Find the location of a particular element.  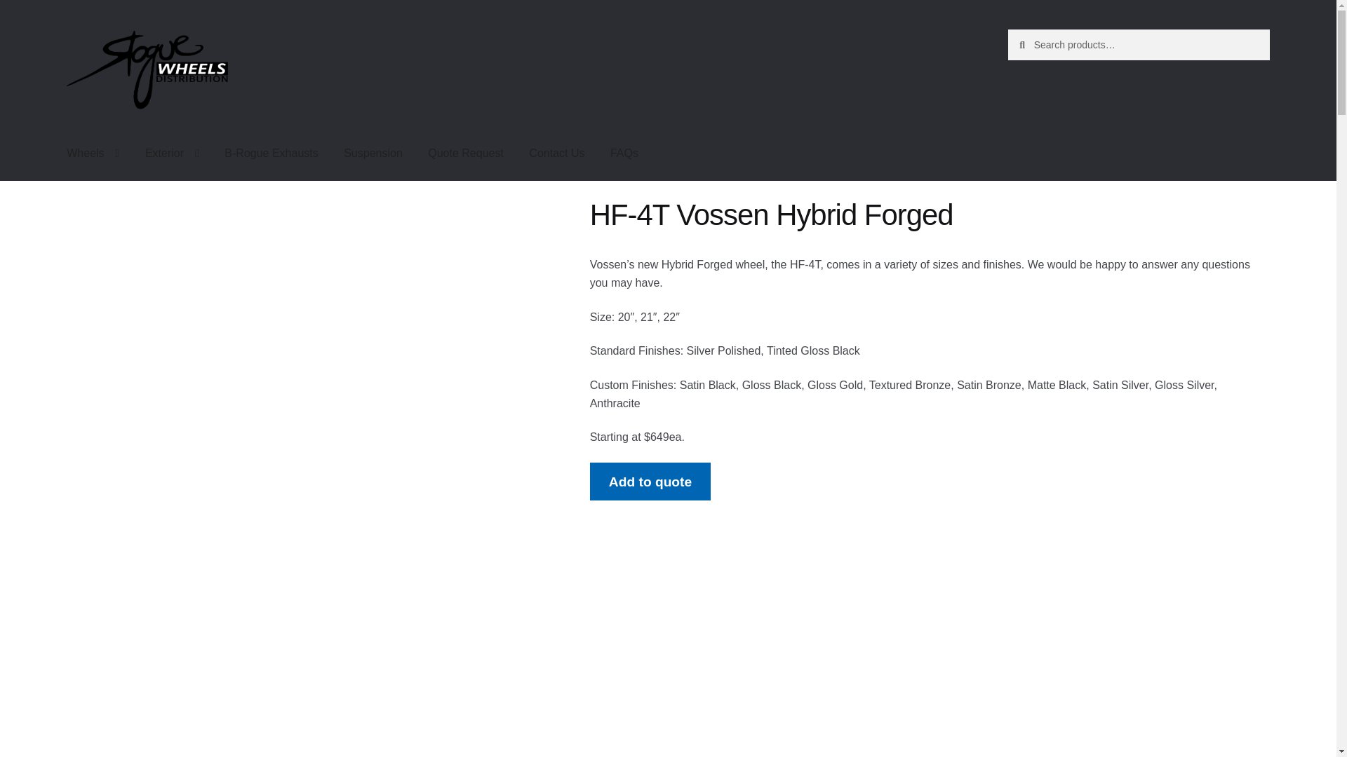

FAQs is located at coordinates (624, 154).